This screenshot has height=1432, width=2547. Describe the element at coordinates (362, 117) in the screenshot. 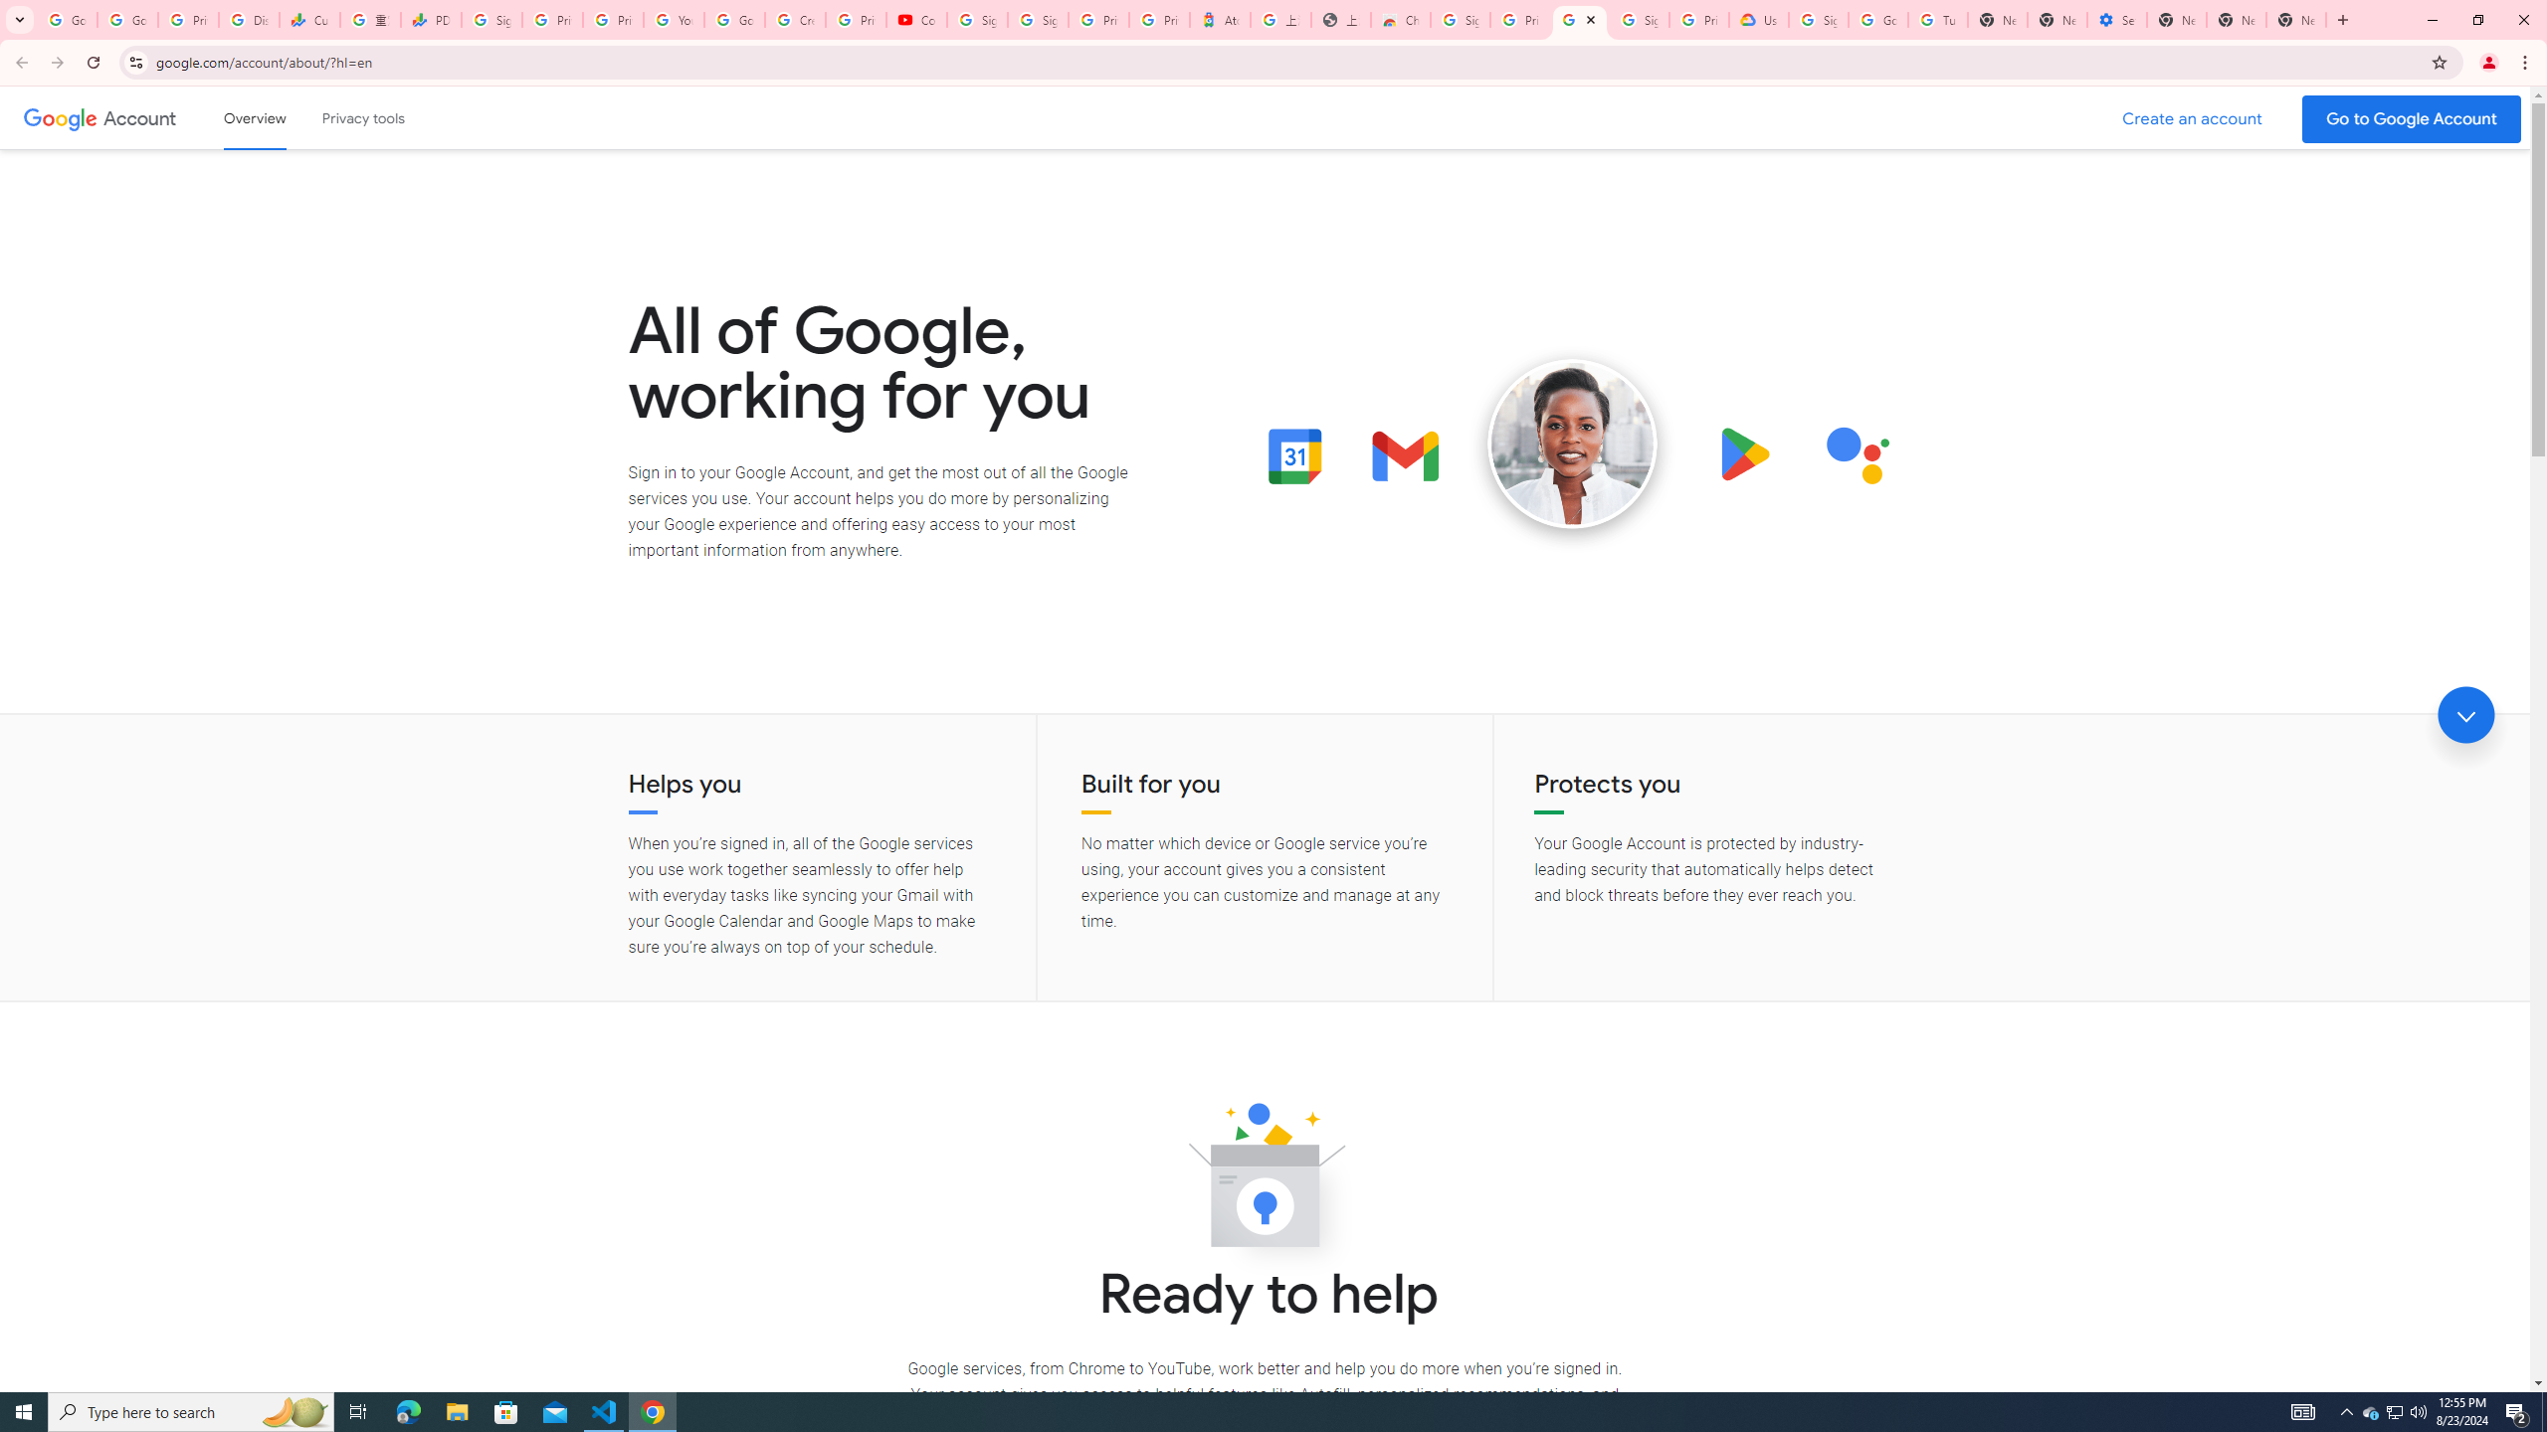

I see `Privacy tools` at that location.